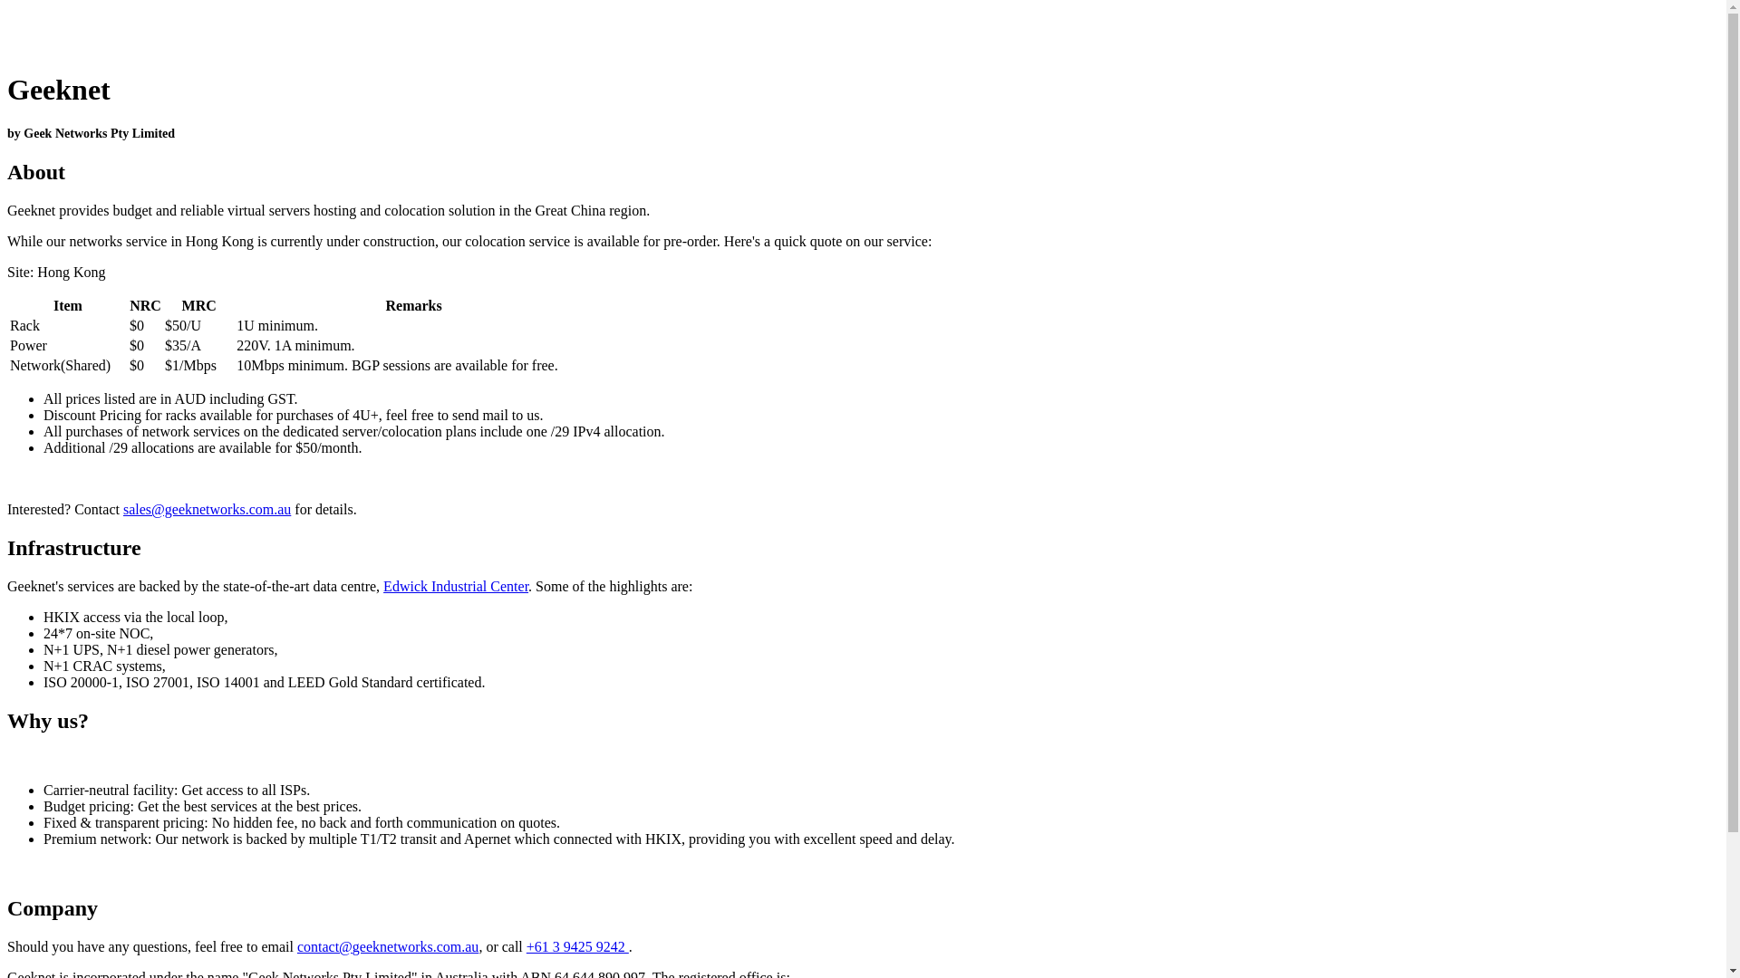 The image size is (1740, 978). I want to click on Edwick Industrial Center, so click(456, 587).